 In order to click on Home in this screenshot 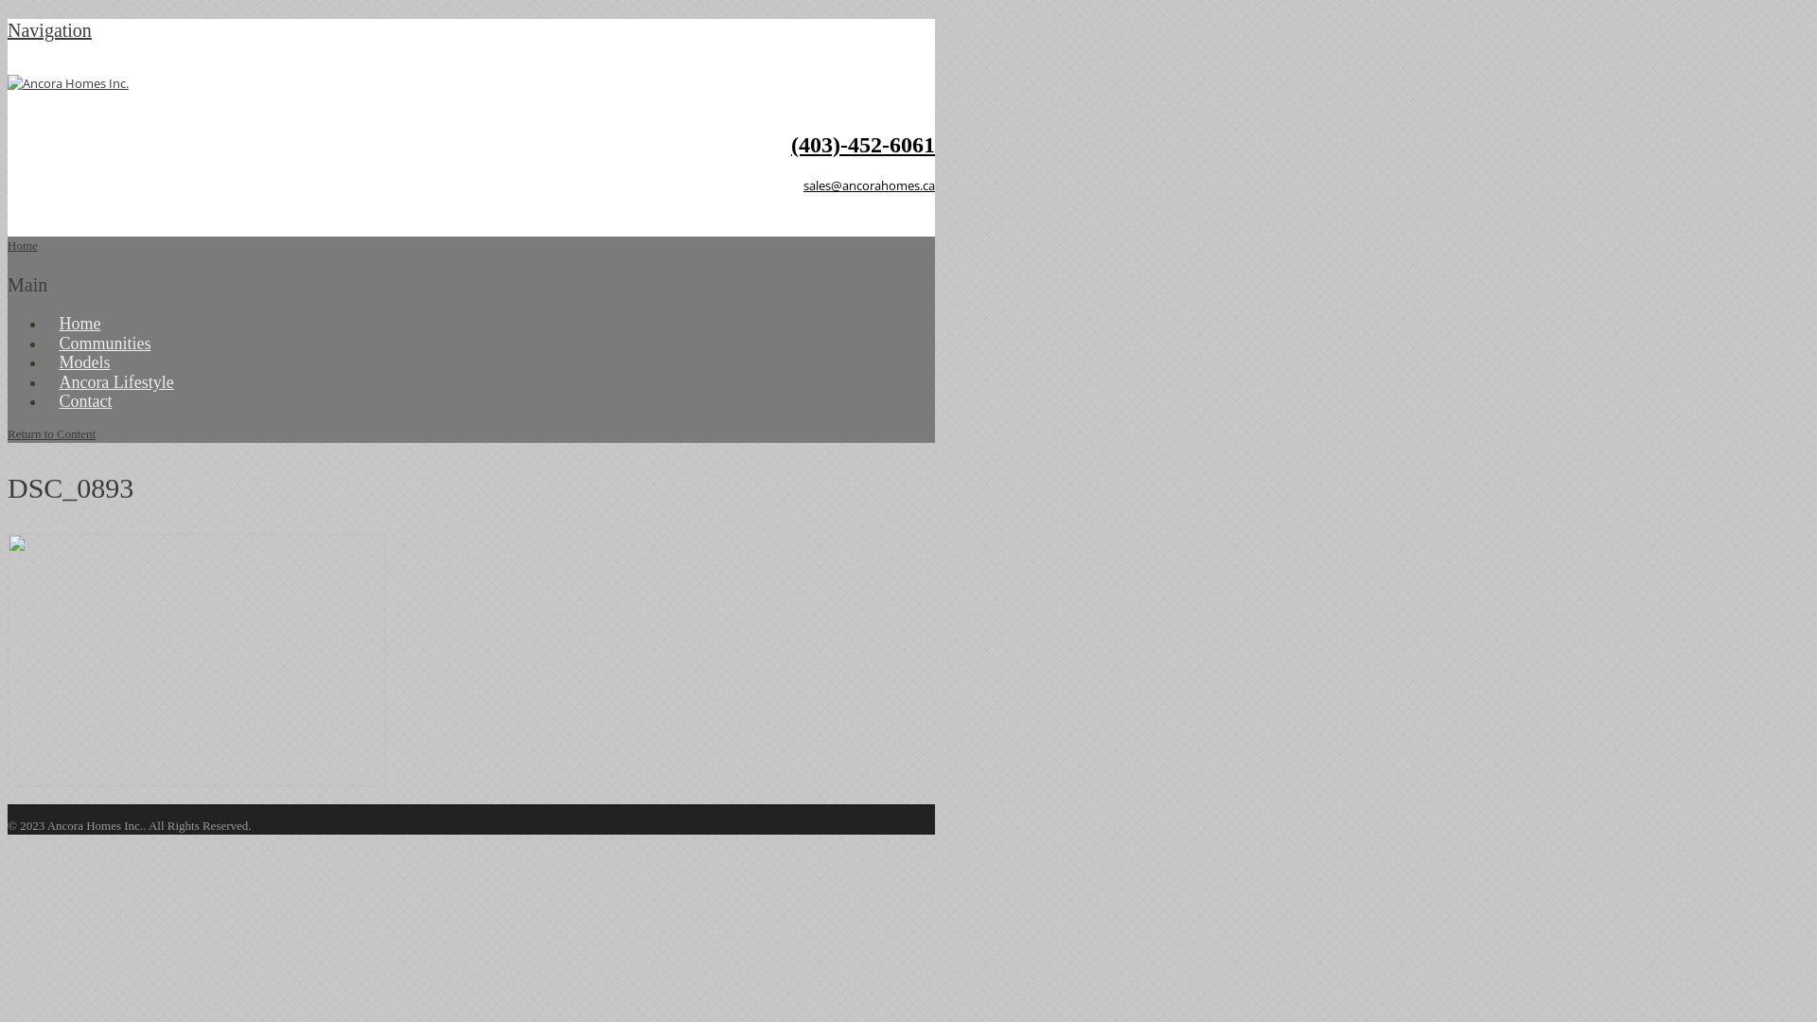, I will do `click(23, 246)`.